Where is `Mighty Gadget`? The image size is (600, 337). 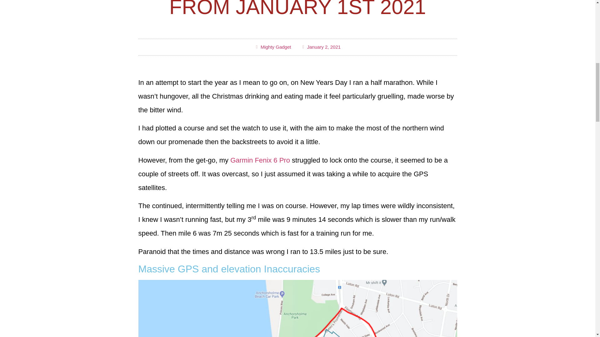 Mighty Gadget is located at coordinates (272, 47).